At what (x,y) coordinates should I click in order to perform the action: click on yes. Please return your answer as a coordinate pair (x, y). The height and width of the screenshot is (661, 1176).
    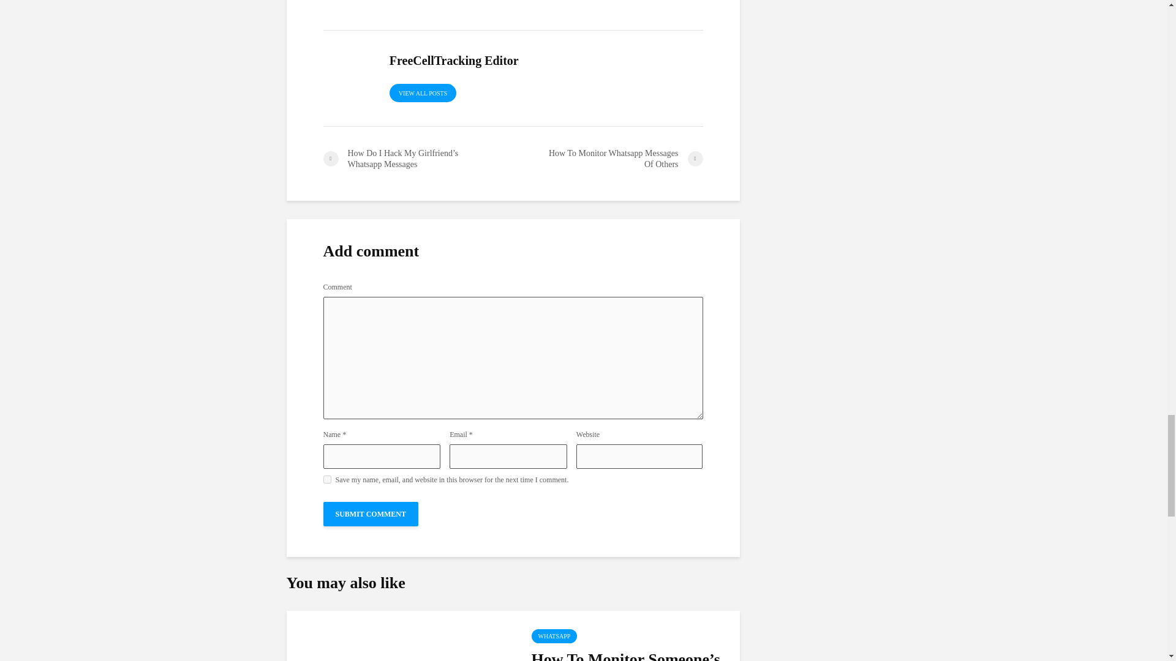
    Looking at the image, I should click on (327, 479).